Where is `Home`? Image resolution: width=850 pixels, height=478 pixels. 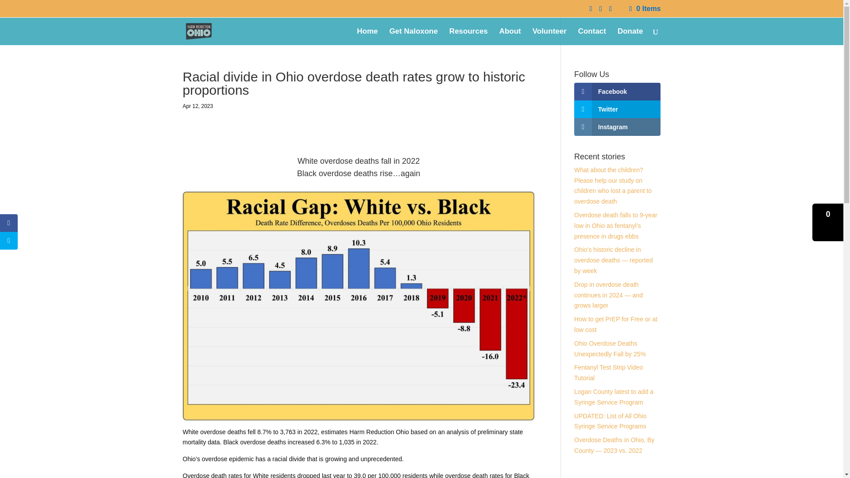 Home is located at coordinates (367, 36).